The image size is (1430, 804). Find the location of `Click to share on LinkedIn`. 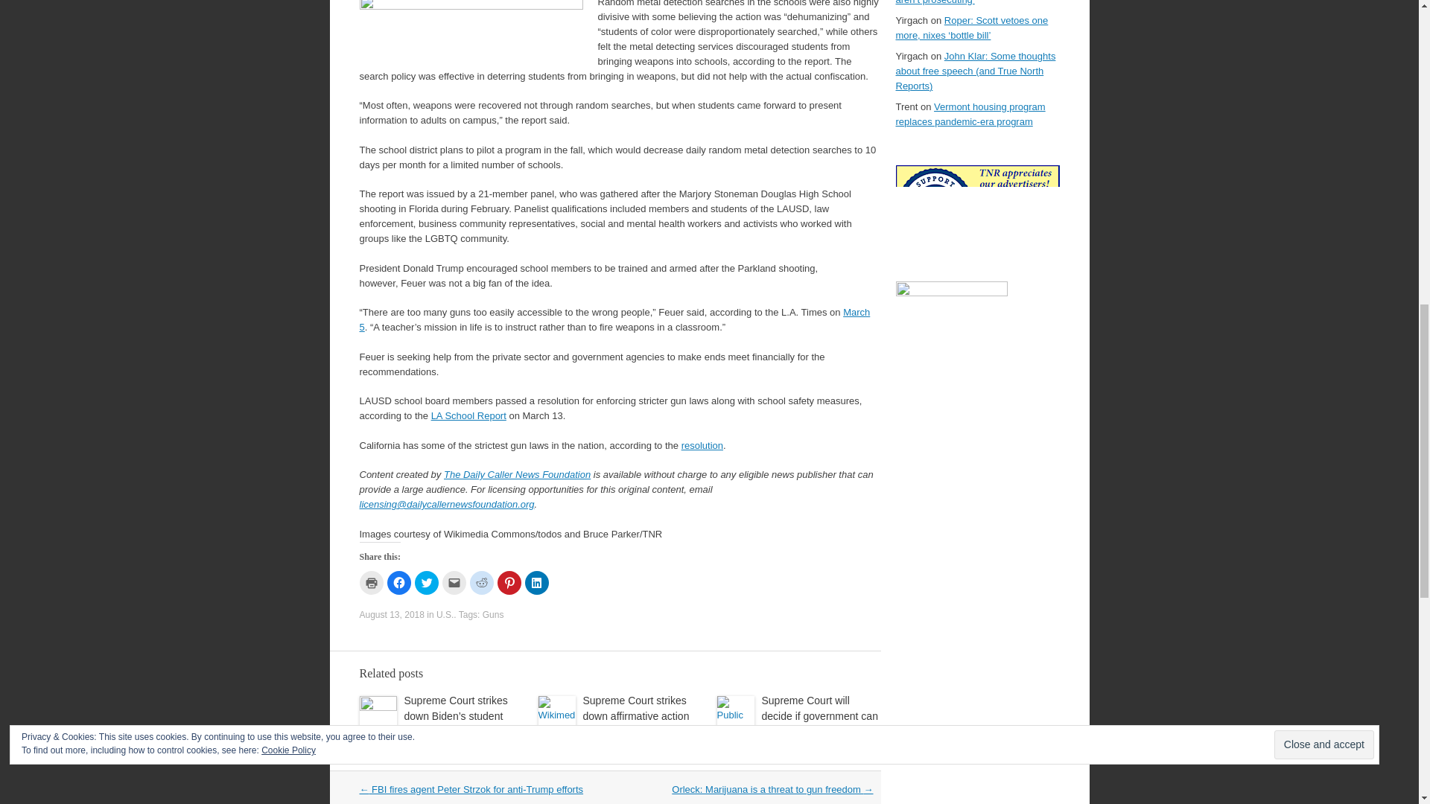

Click to share on LinkedIn is located at coordinates (536, 582).